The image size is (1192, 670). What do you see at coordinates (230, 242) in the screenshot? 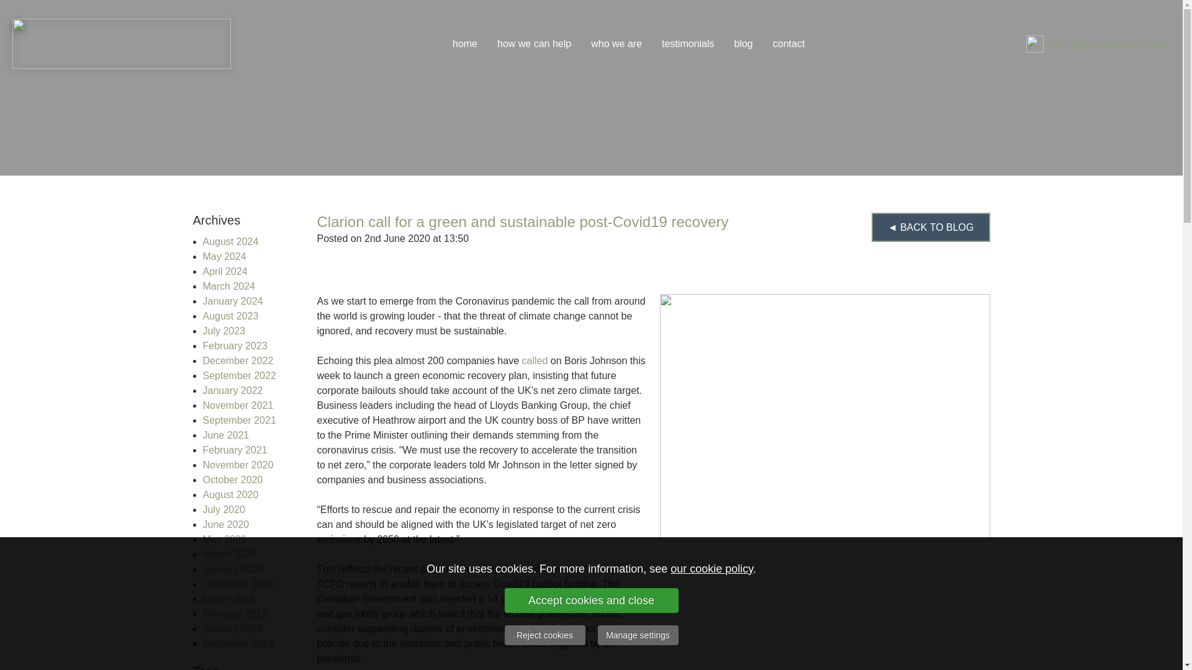
I see `August 2024` at bounding box center [230, 242].